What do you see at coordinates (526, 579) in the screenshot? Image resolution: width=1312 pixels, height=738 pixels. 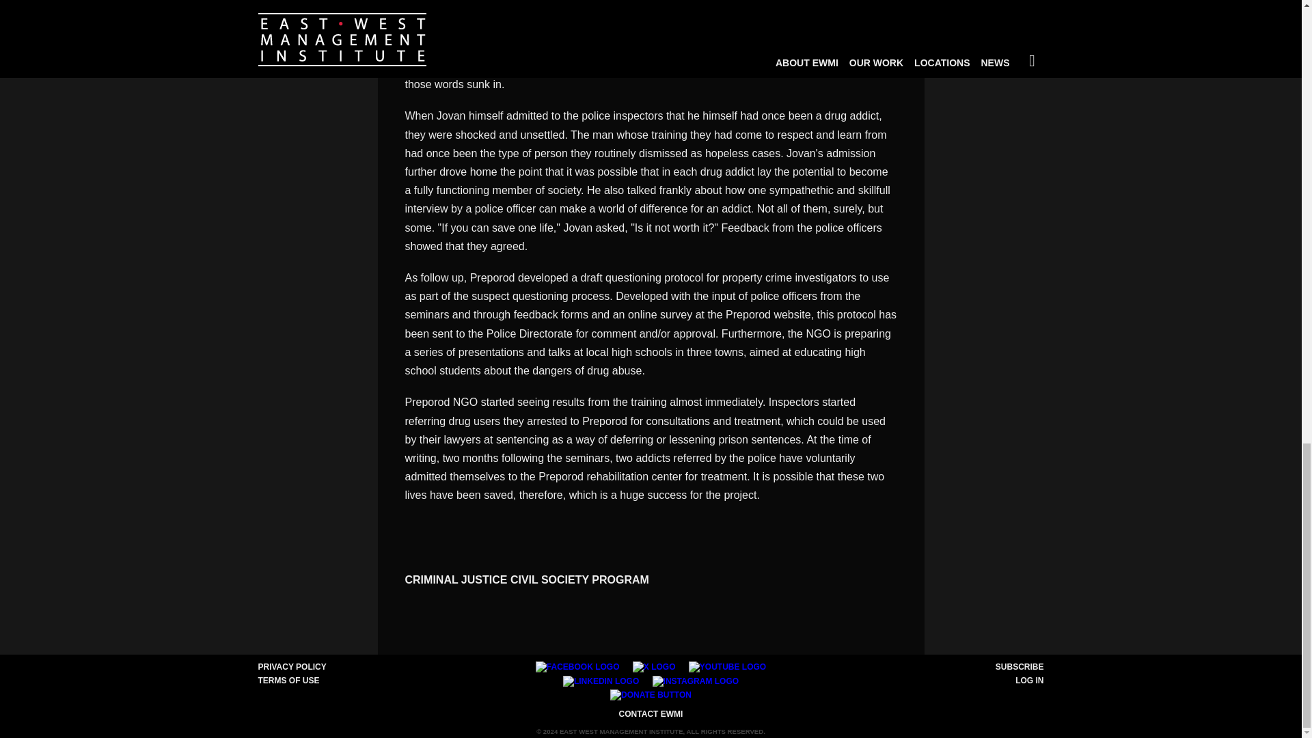 I see `CRIMINAL JUSTICE CIVIL SOCIETY PROGRAM` at bounding box center [526, 579].